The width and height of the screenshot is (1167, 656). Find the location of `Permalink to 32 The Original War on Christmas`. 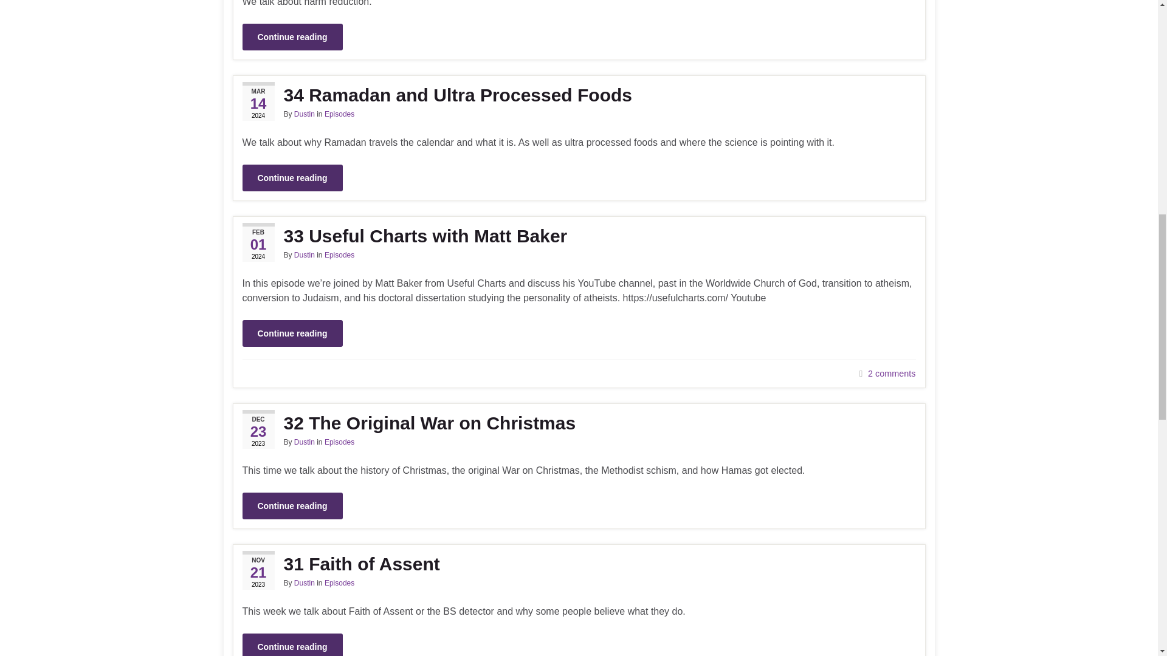

Permalink to 32 The Original War on Christmas is located at coordinates (578, 423).